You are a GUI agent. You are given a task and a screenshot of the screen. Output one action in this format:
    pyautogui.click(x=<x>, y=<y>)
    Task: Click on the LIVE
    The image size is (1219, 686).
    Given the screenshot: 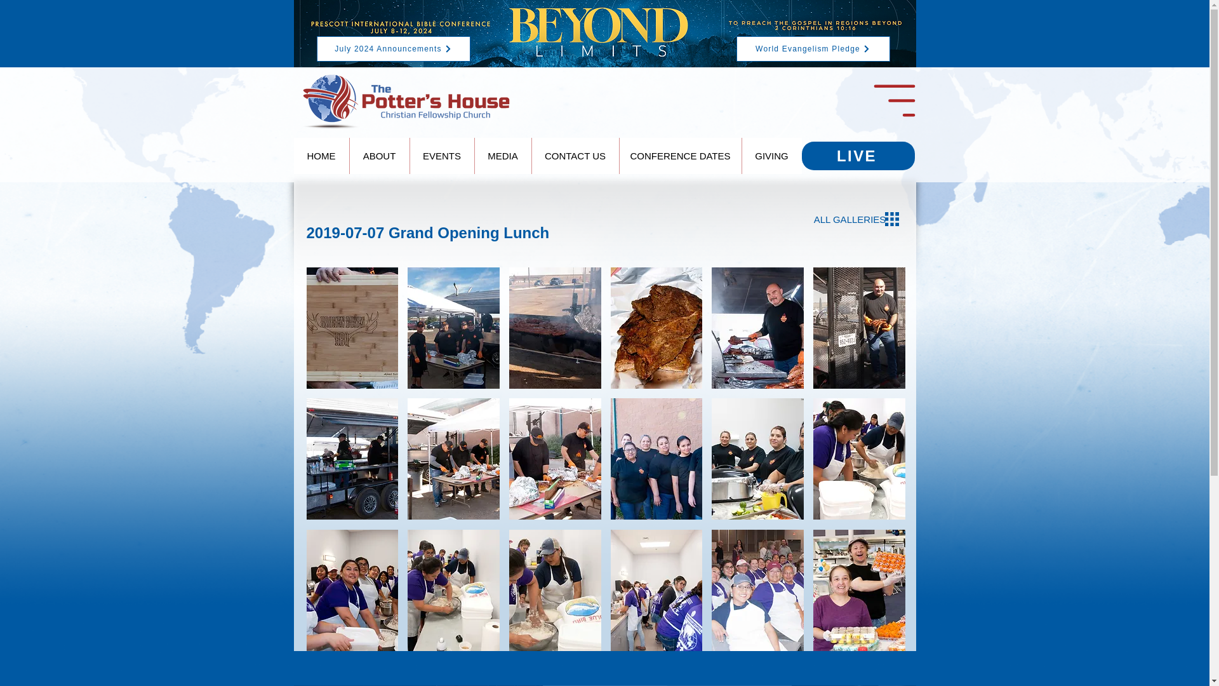 What is the action you would take?
    pyautogui.click(x=857, y=155)
    